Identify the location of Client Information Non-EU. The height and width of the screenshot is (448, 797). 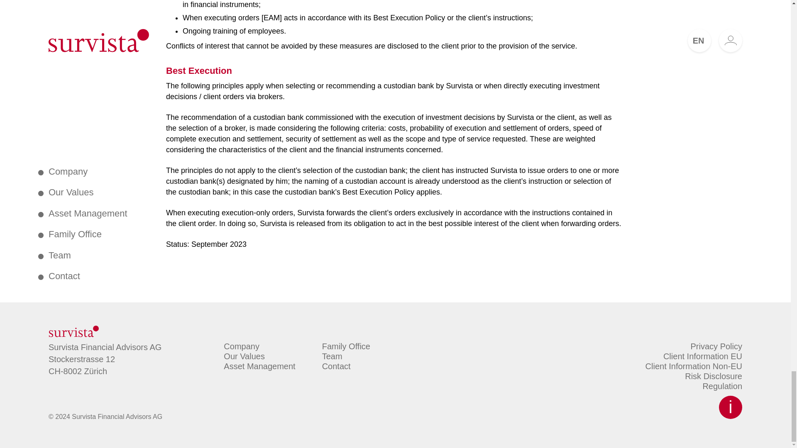
(694, 366).